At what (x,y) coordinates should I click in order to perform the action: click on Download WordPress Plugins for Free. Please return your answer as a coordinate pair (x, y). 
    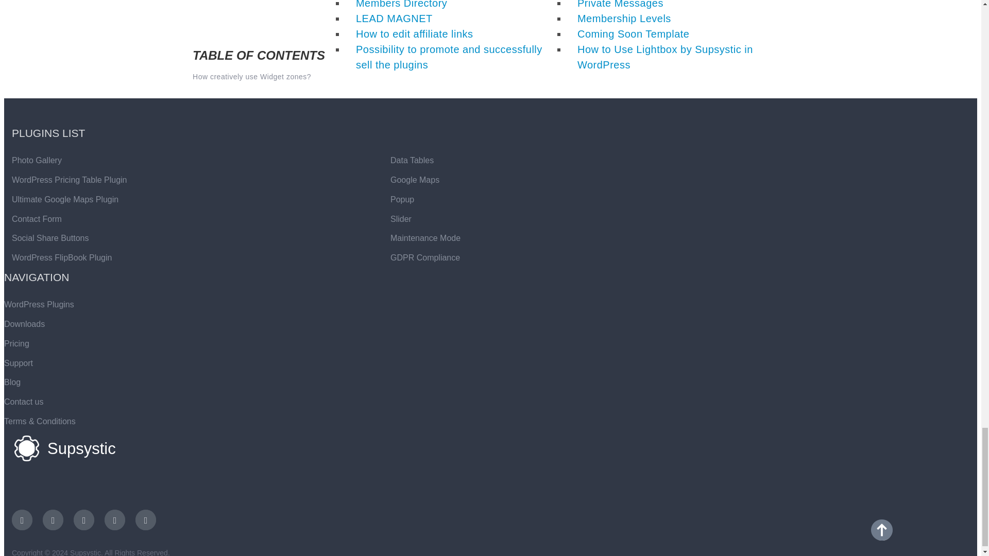
    Looking at the image, I should click on (24, 324).